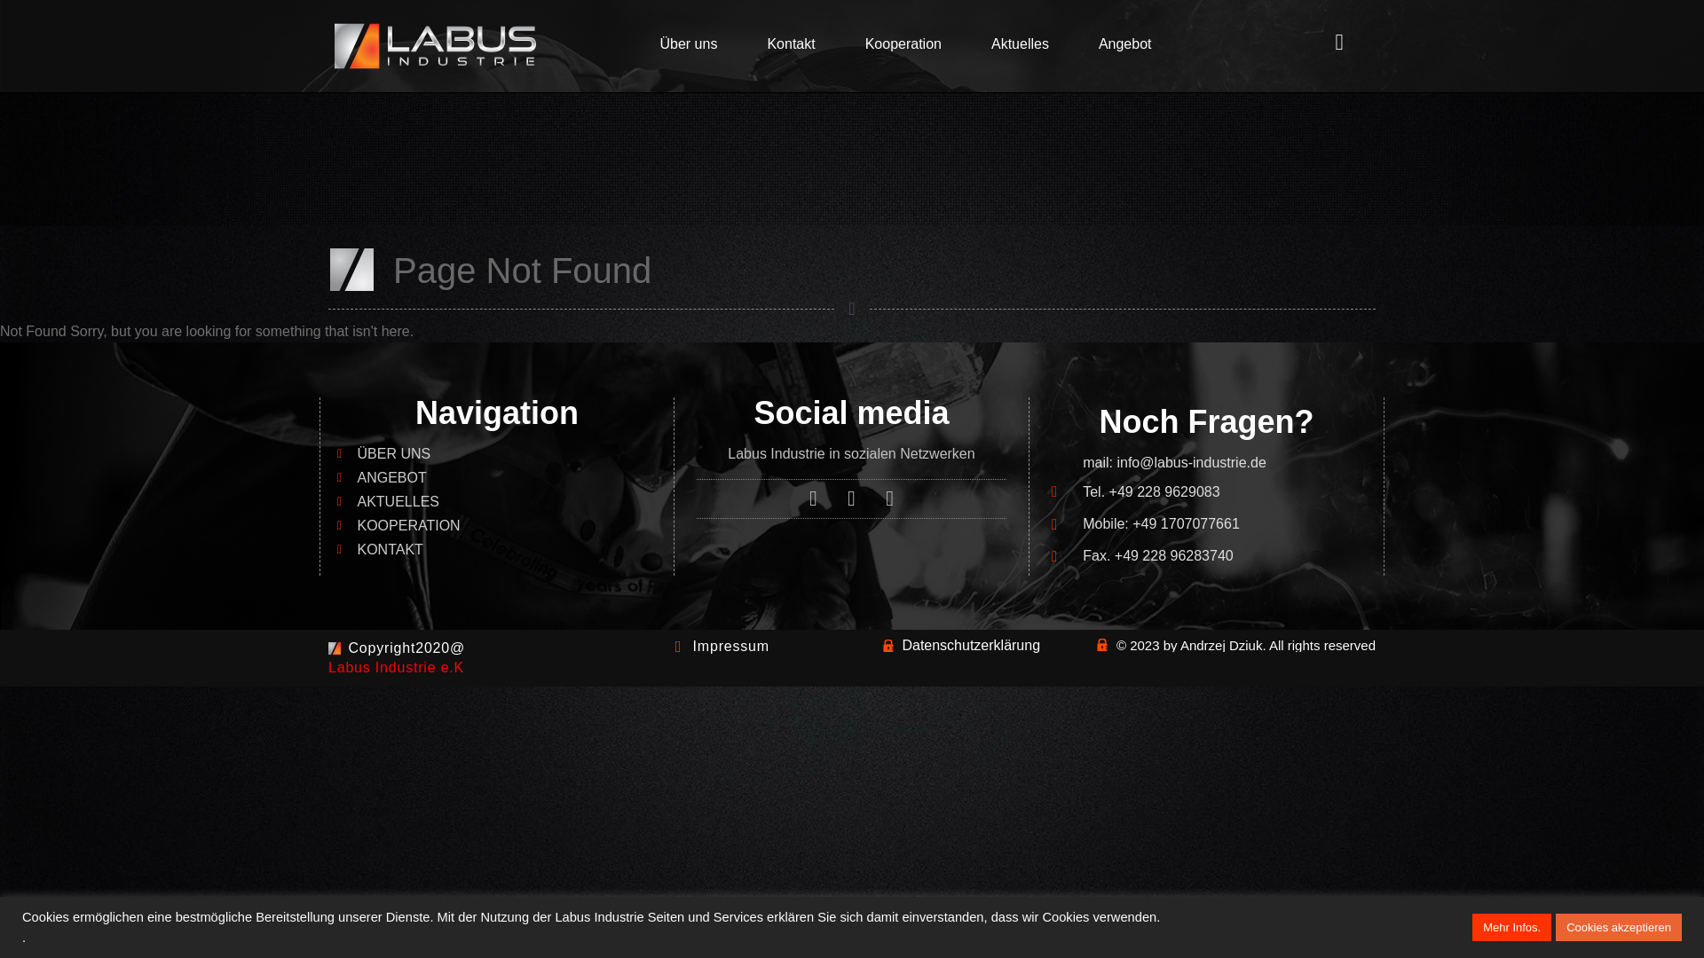  I want to click on Angebot, so click(1125, 44).